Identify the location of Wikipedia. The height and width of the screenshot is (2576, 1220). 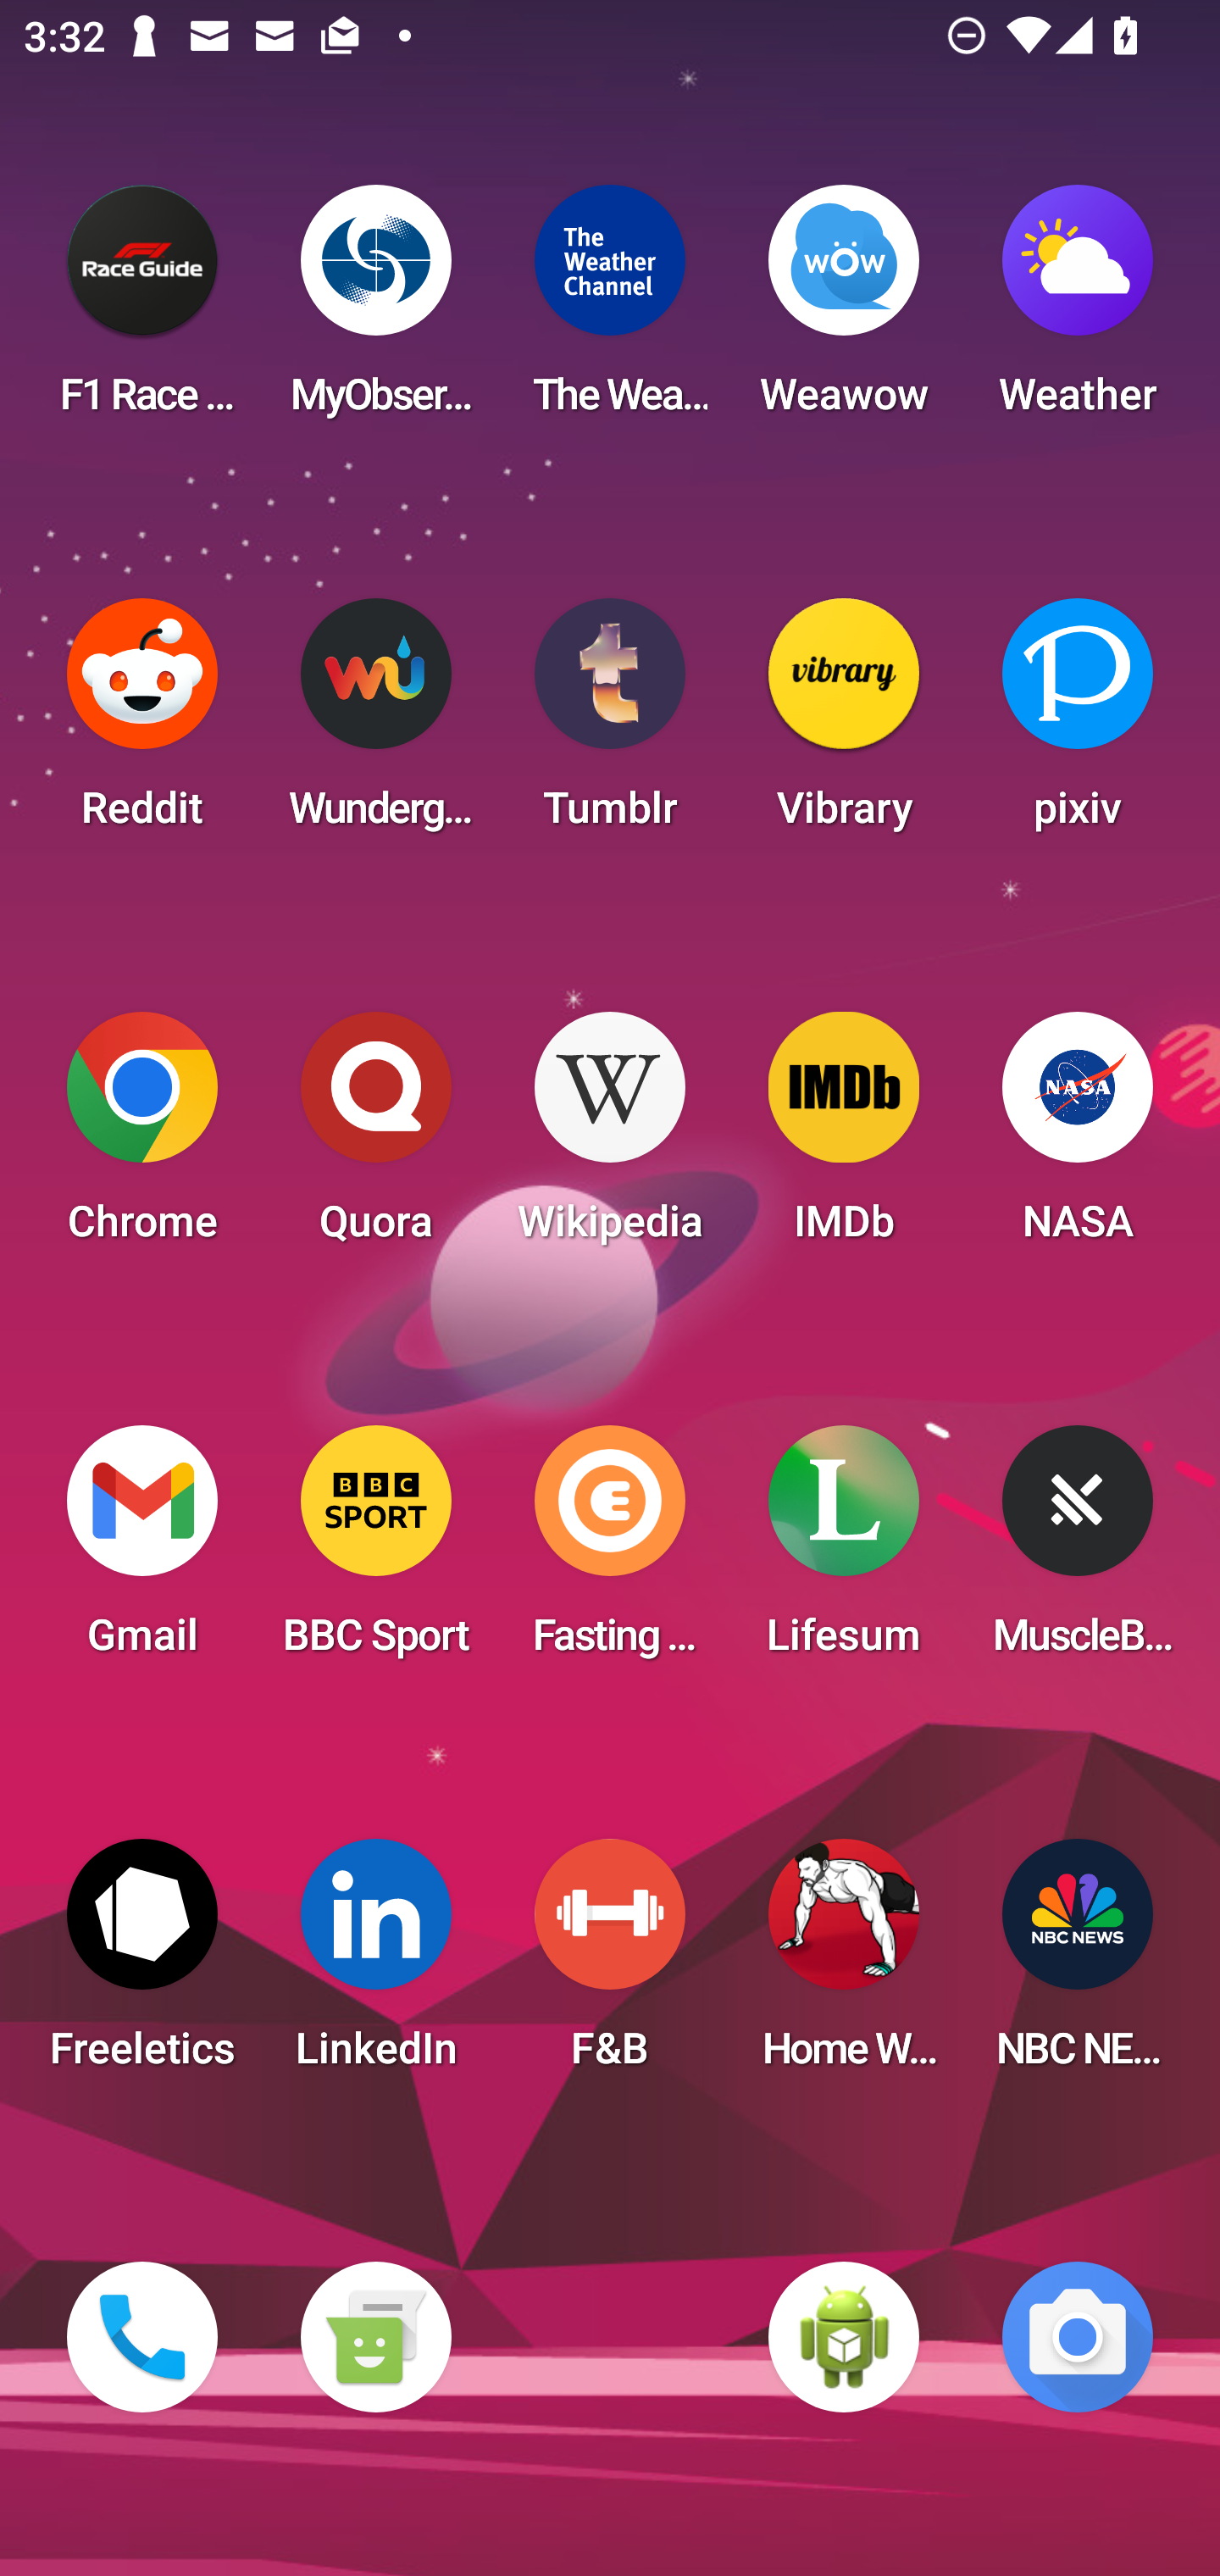
(610, 1137).